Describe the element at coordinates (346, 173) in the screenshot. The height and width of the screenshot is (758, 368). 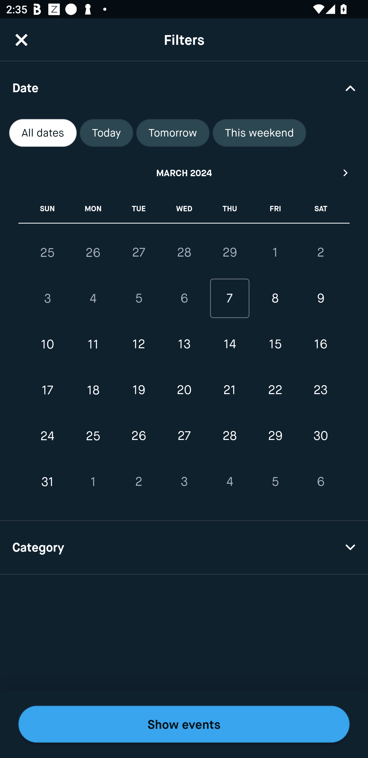
I see `Next` at that location.